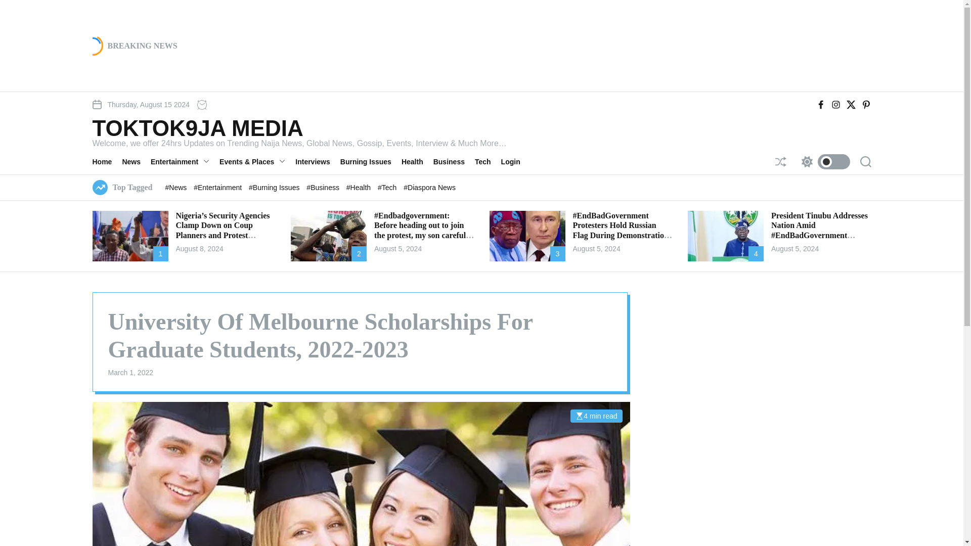 Image resolution: width=971 pixels, height=546 pixels. Describe the element at coordinates (318, 161) in the screenshot. I see `Interviews` at that location.